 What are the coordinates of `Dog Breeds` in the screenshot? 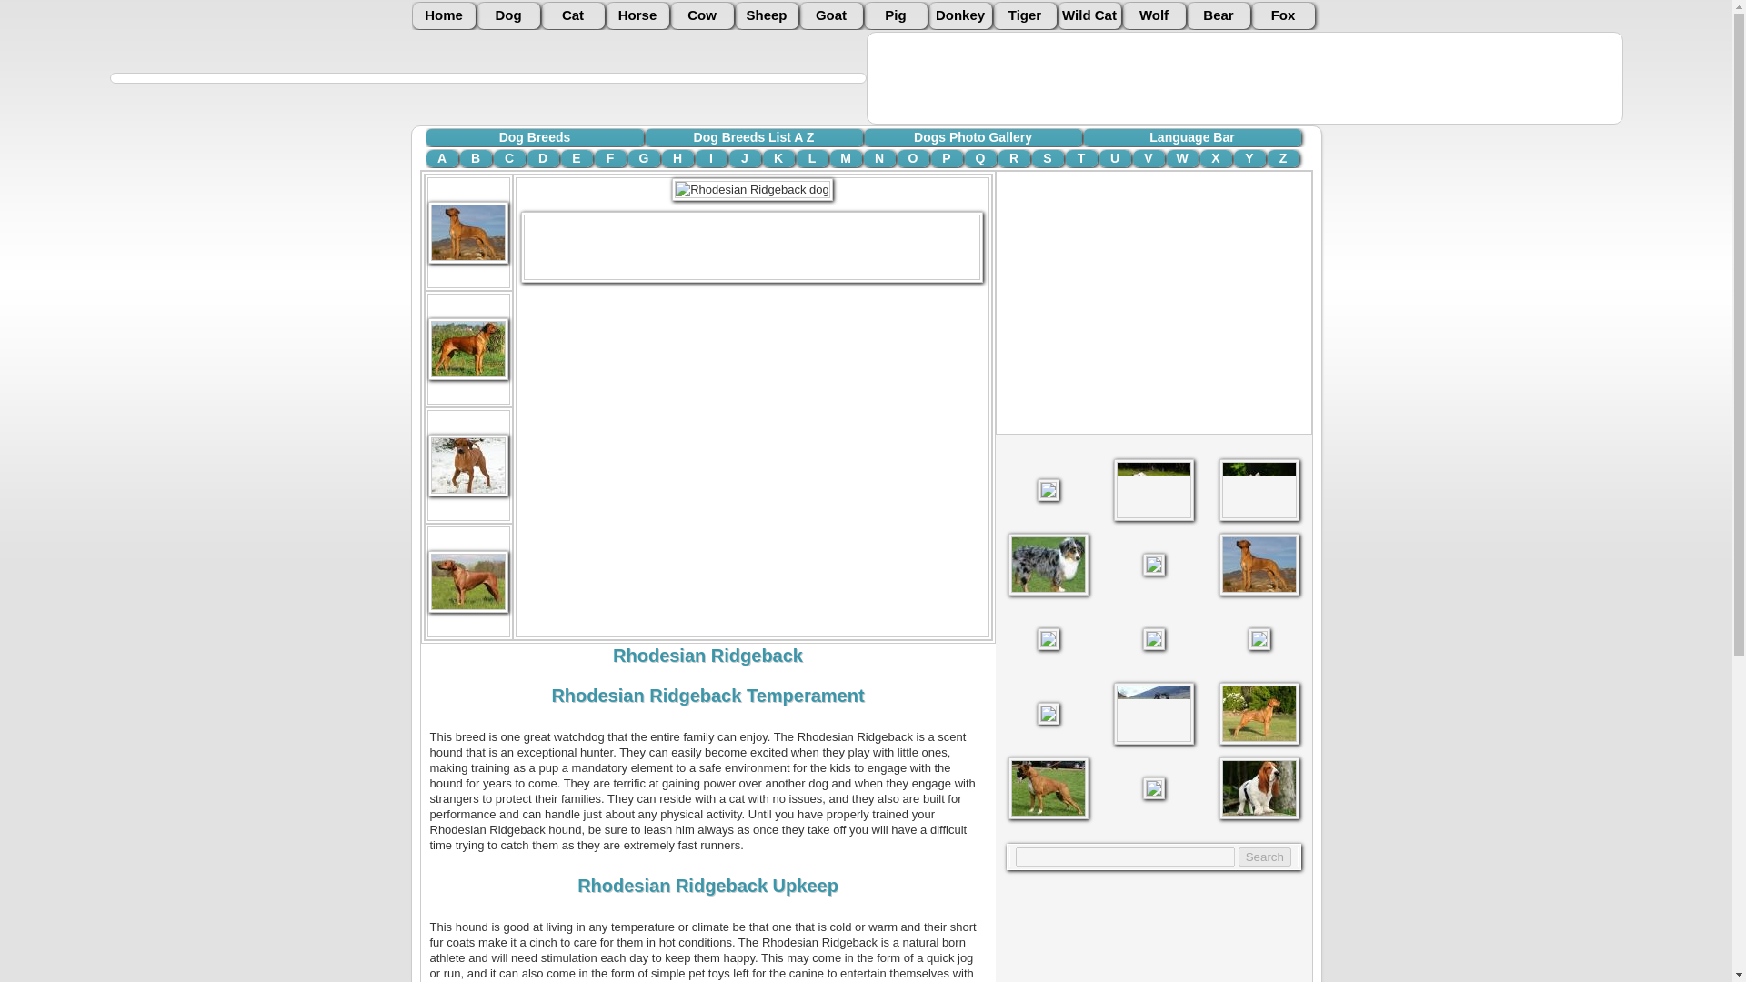 It's located at (534, 136).